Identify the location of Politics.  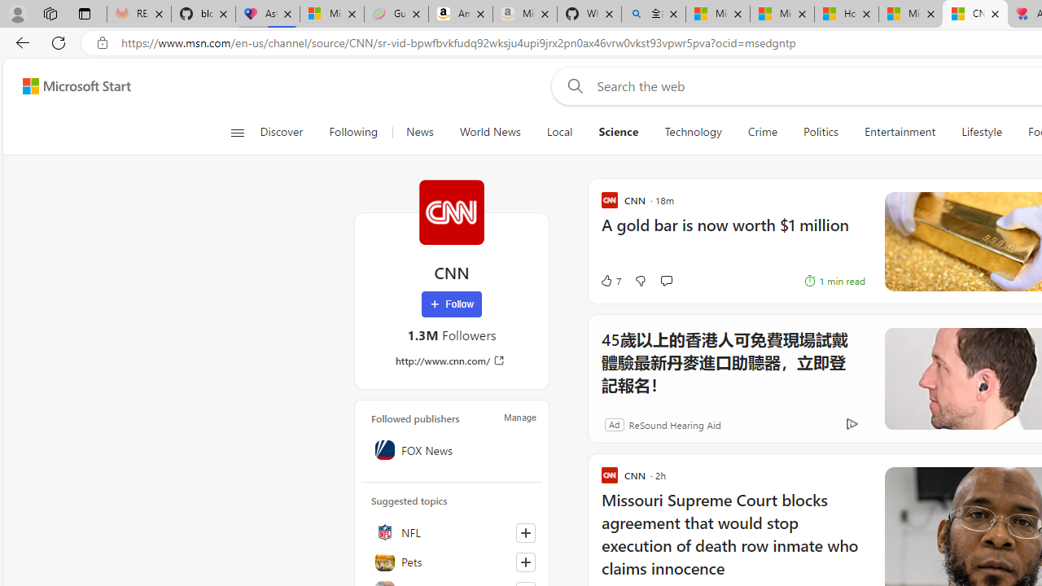
(821, 132).